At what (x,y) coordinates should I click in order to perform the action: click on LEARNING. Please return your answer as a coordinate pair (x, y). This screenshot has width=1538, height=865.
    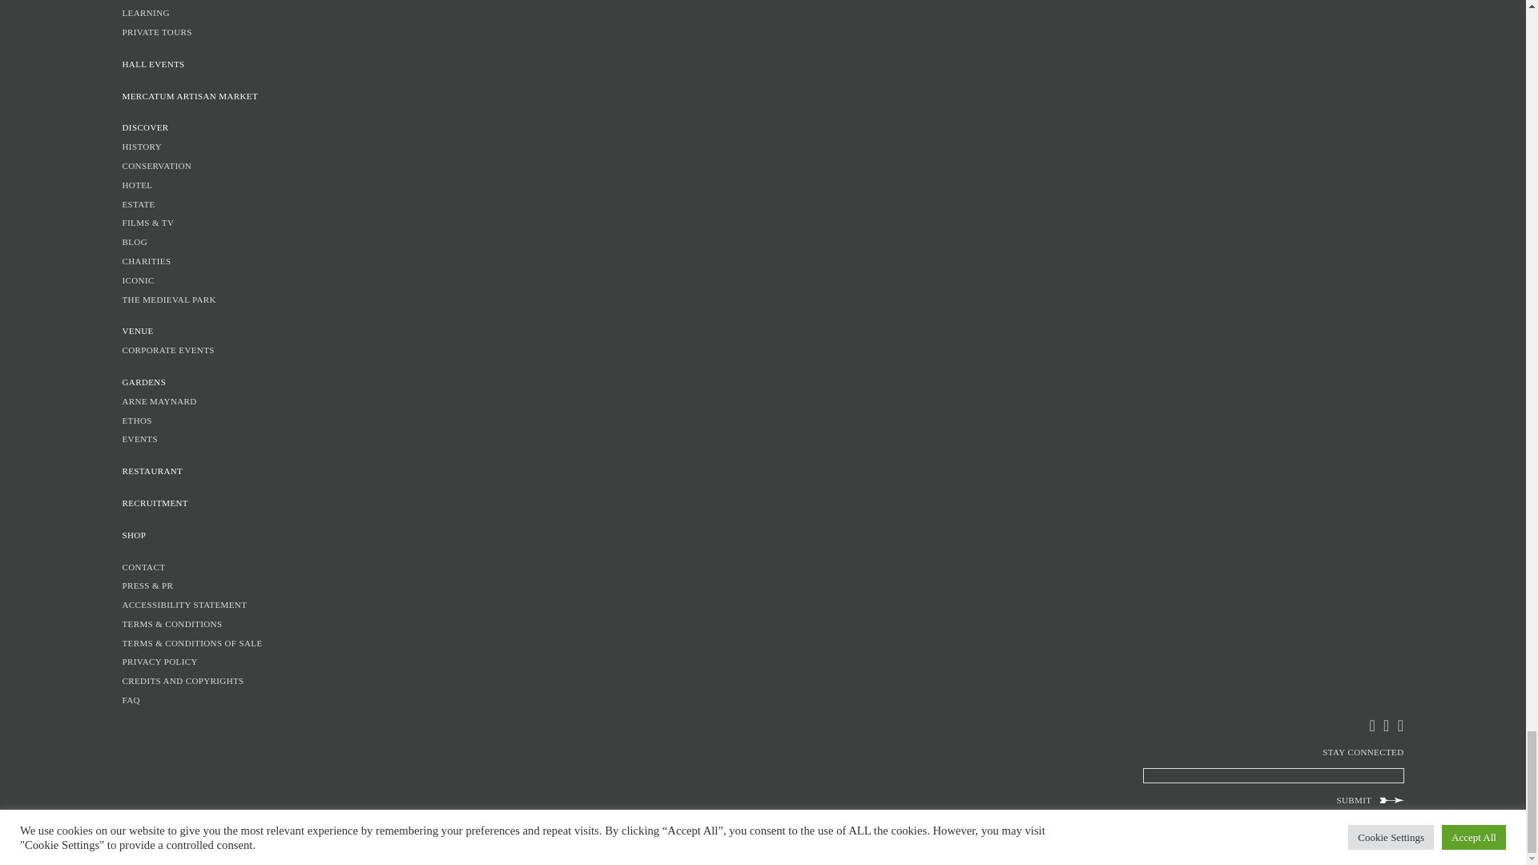
    Looking at the image, I should click on (762, 13).